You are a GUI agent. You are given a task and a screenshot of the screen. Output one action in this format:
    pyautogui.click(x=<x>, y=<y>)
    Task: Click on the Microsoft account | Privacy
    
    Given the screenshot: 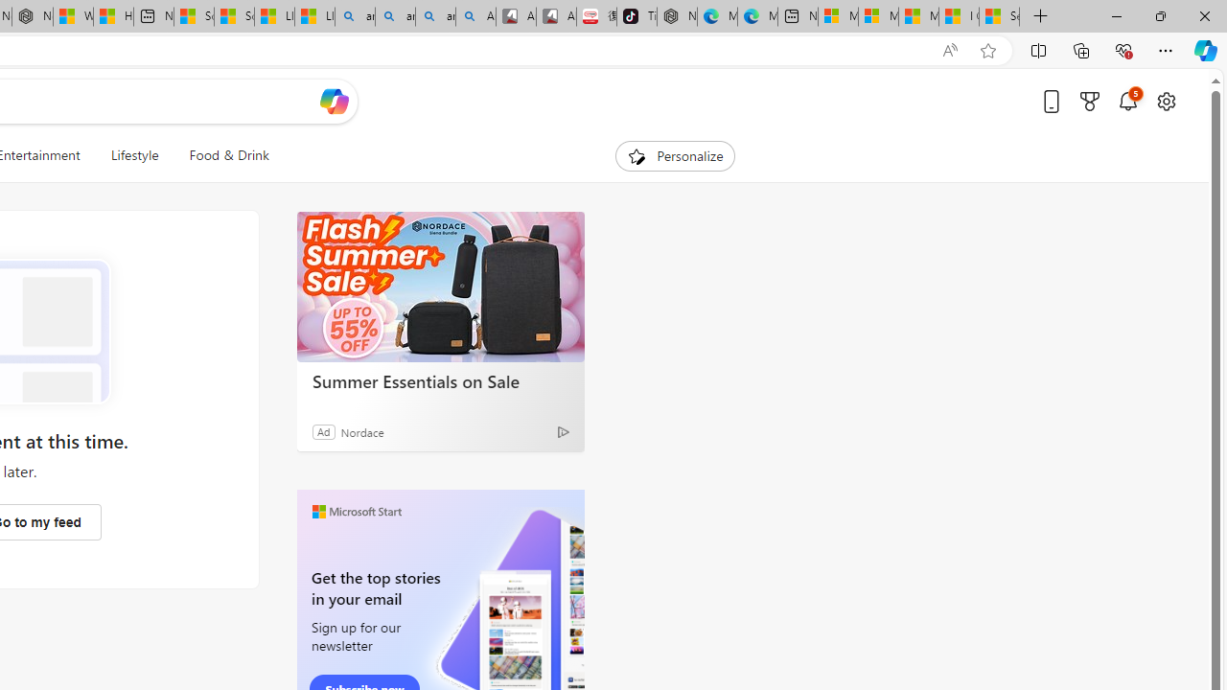 What is the action you would take?
    pyautogui.click(x=878, y=17)
    